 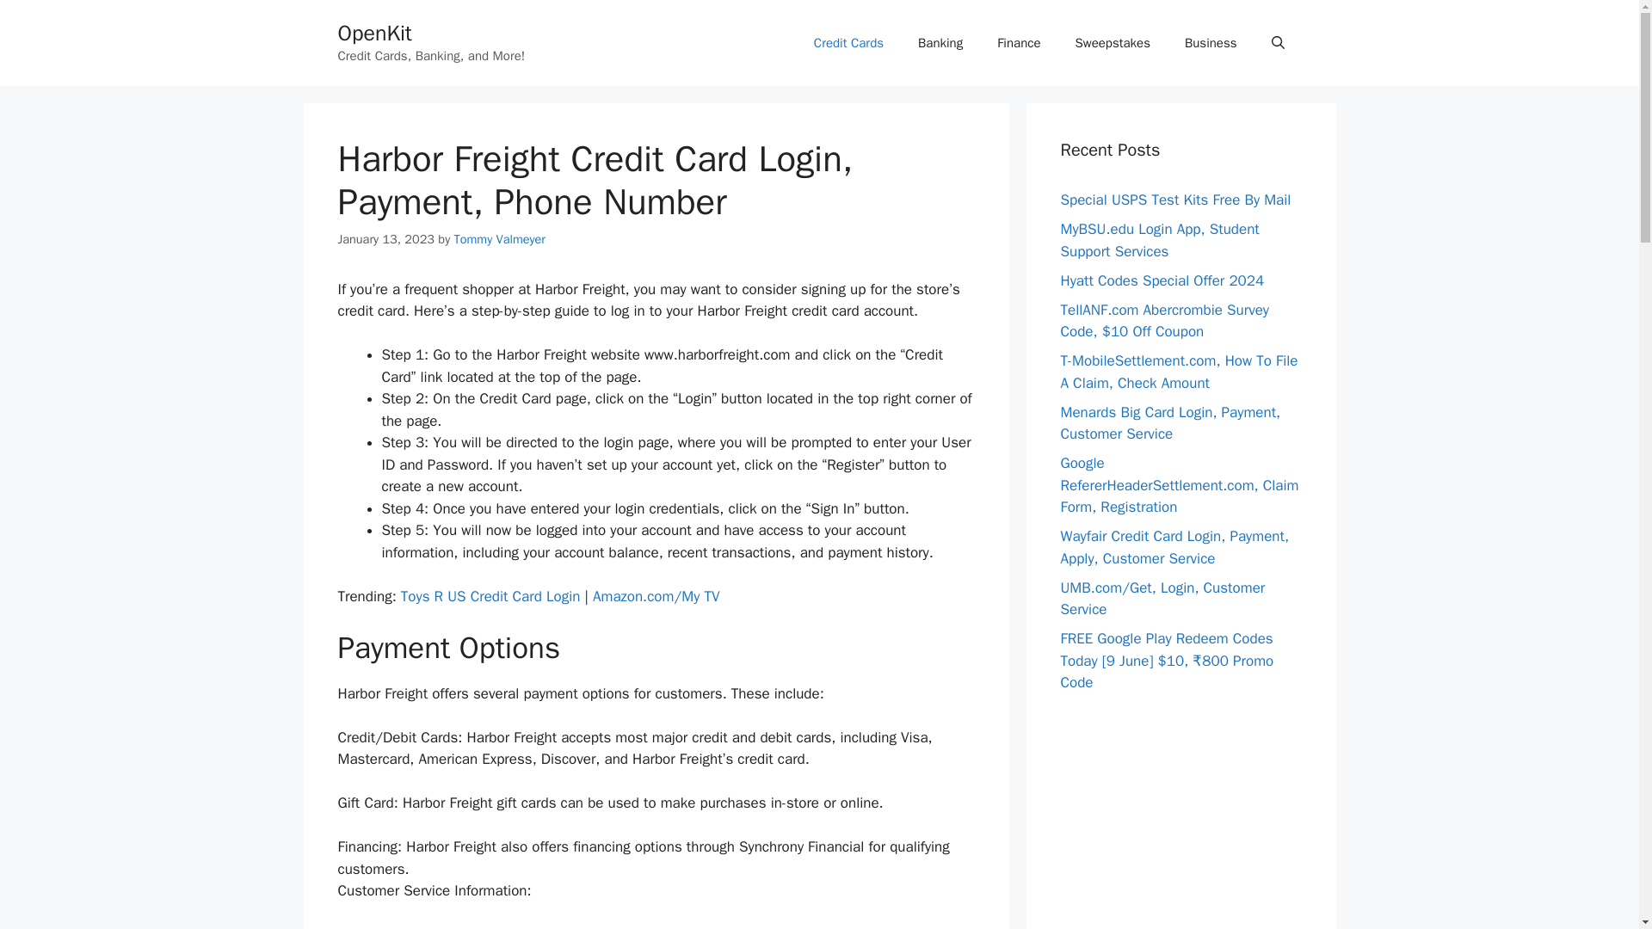 I want to click on Tommy Valmeyer, so click(x=499, y=239).